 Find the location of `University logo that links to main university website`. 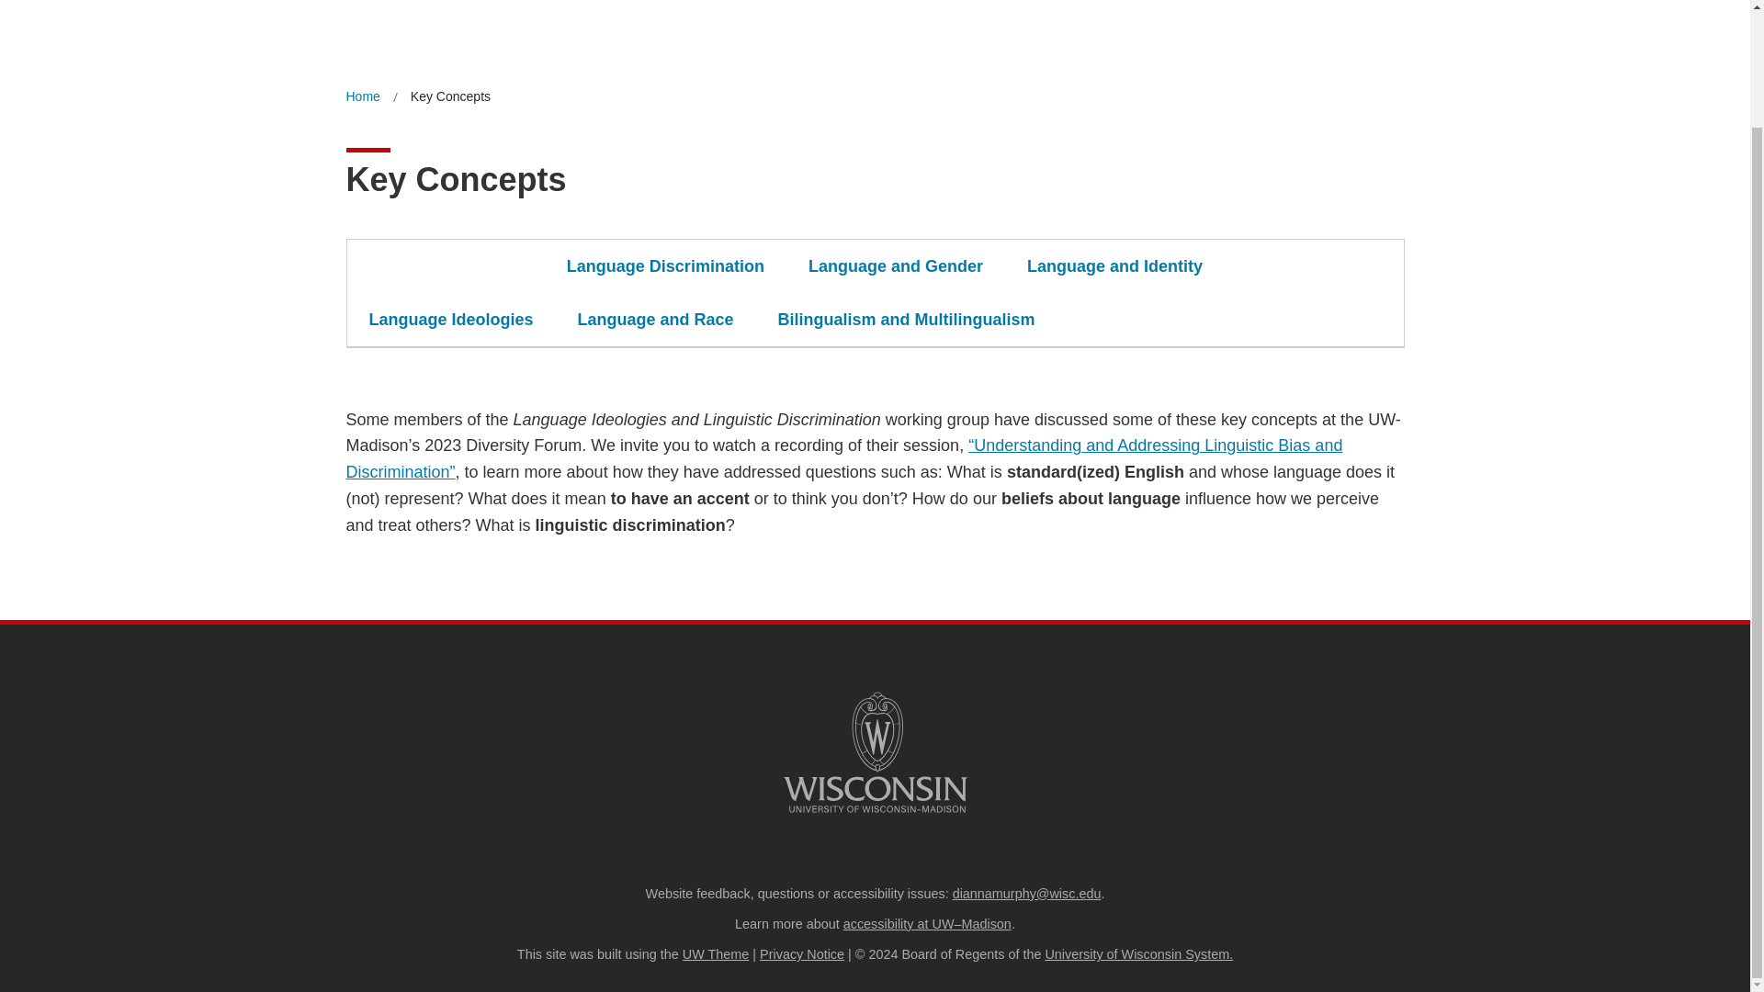

University logo that links to main university website is located at coordinates (875, 816).